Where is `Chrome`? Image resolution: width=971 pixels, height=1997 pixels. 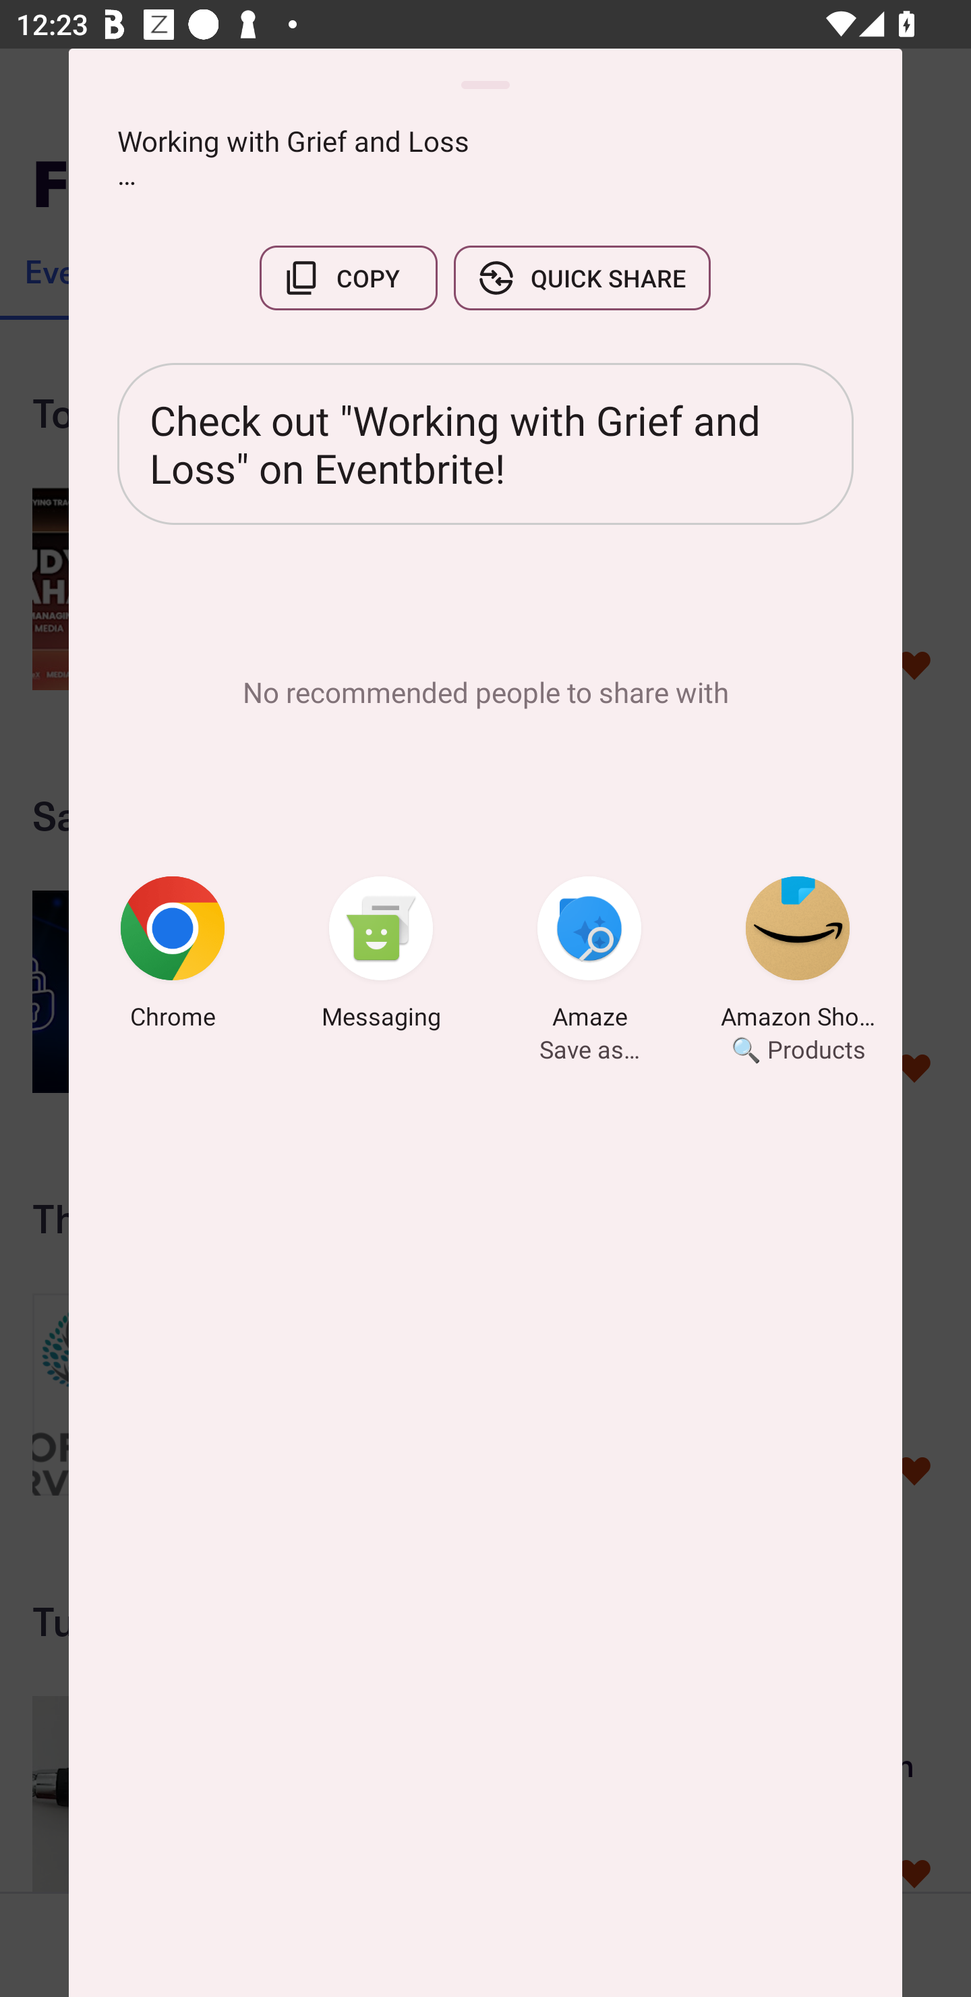
Chrome is located at coordinates (173, 957).